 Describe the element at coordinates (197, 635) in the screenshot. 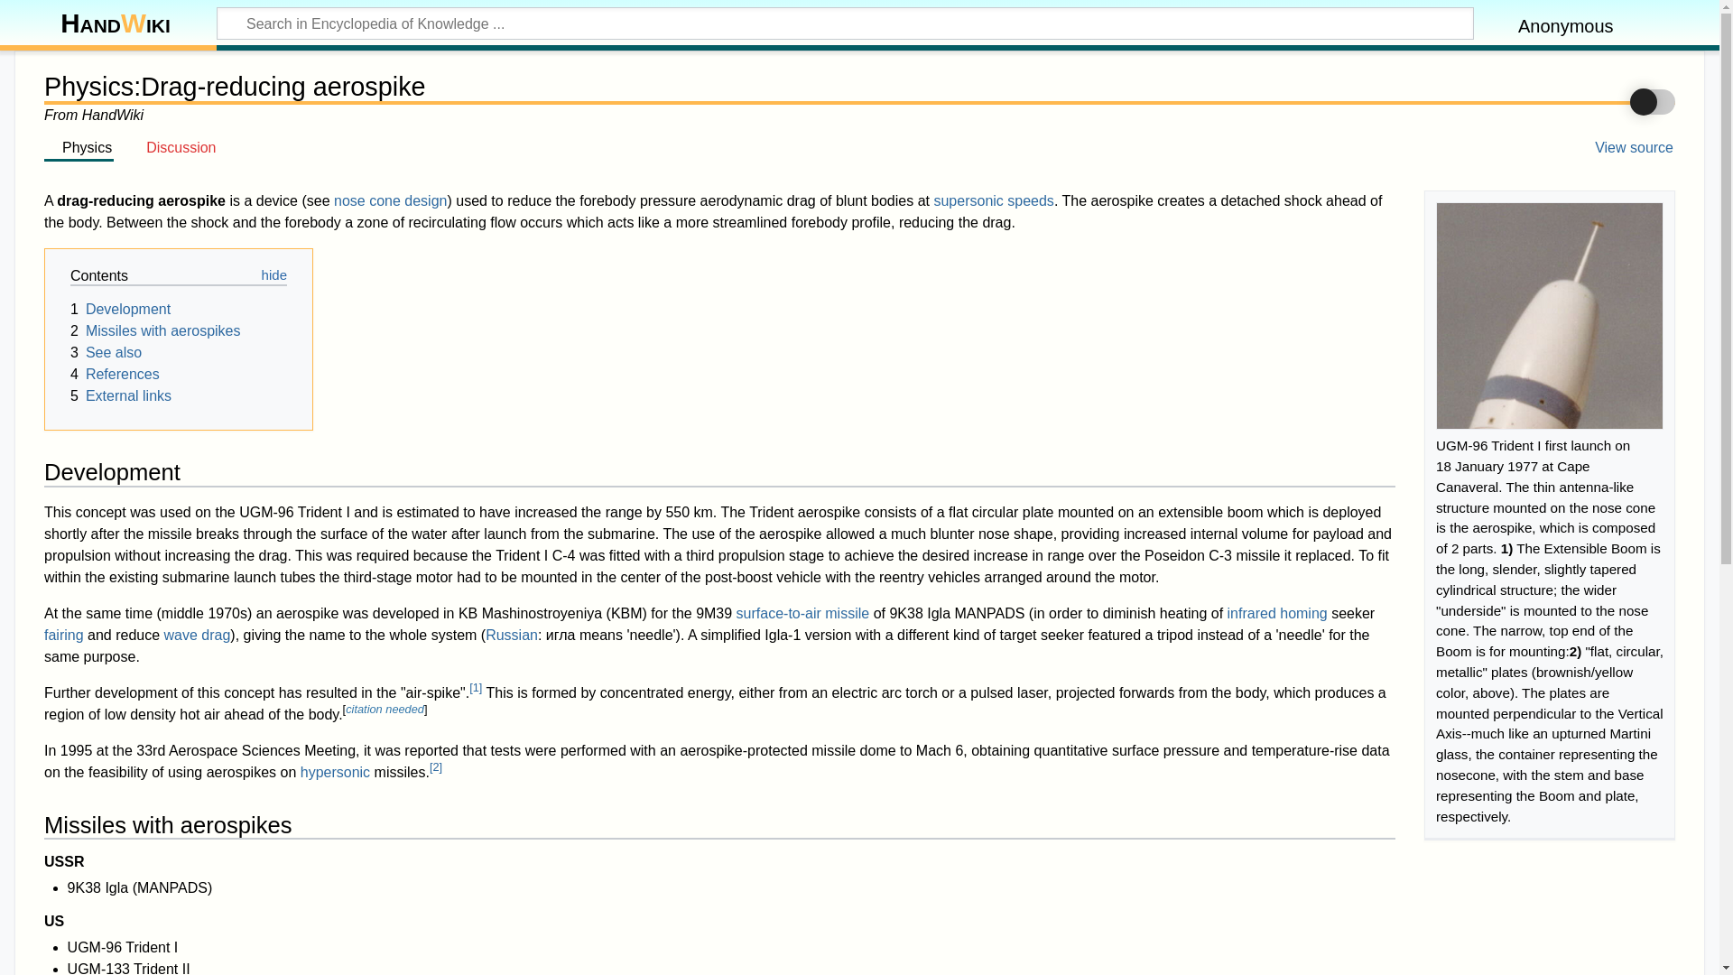

I see `wave drag` at that location.